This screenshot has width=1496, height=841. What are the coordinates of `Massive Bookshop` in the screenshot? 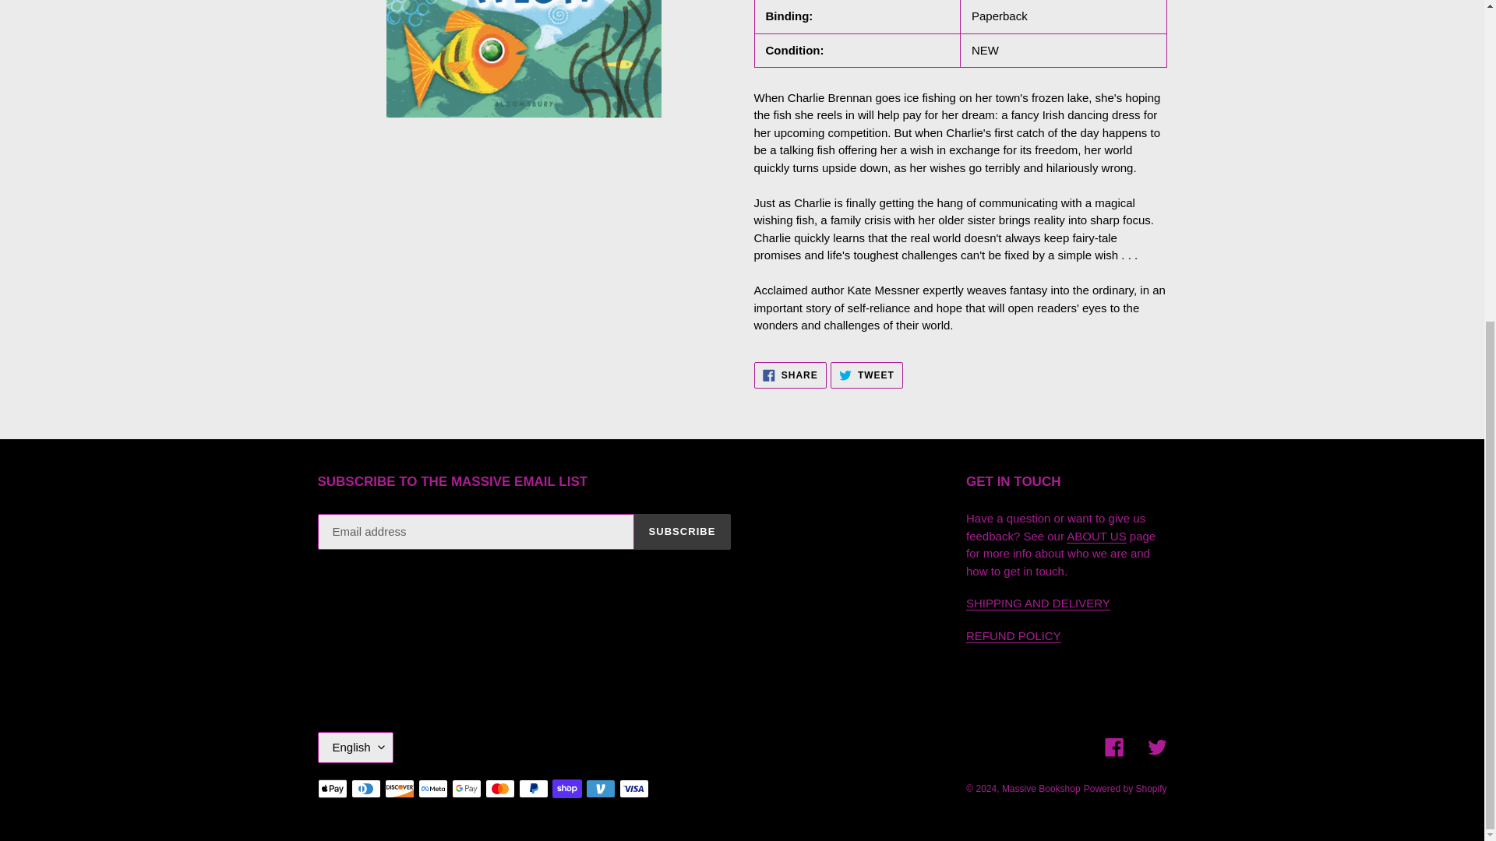 It's located at (1041, 788).